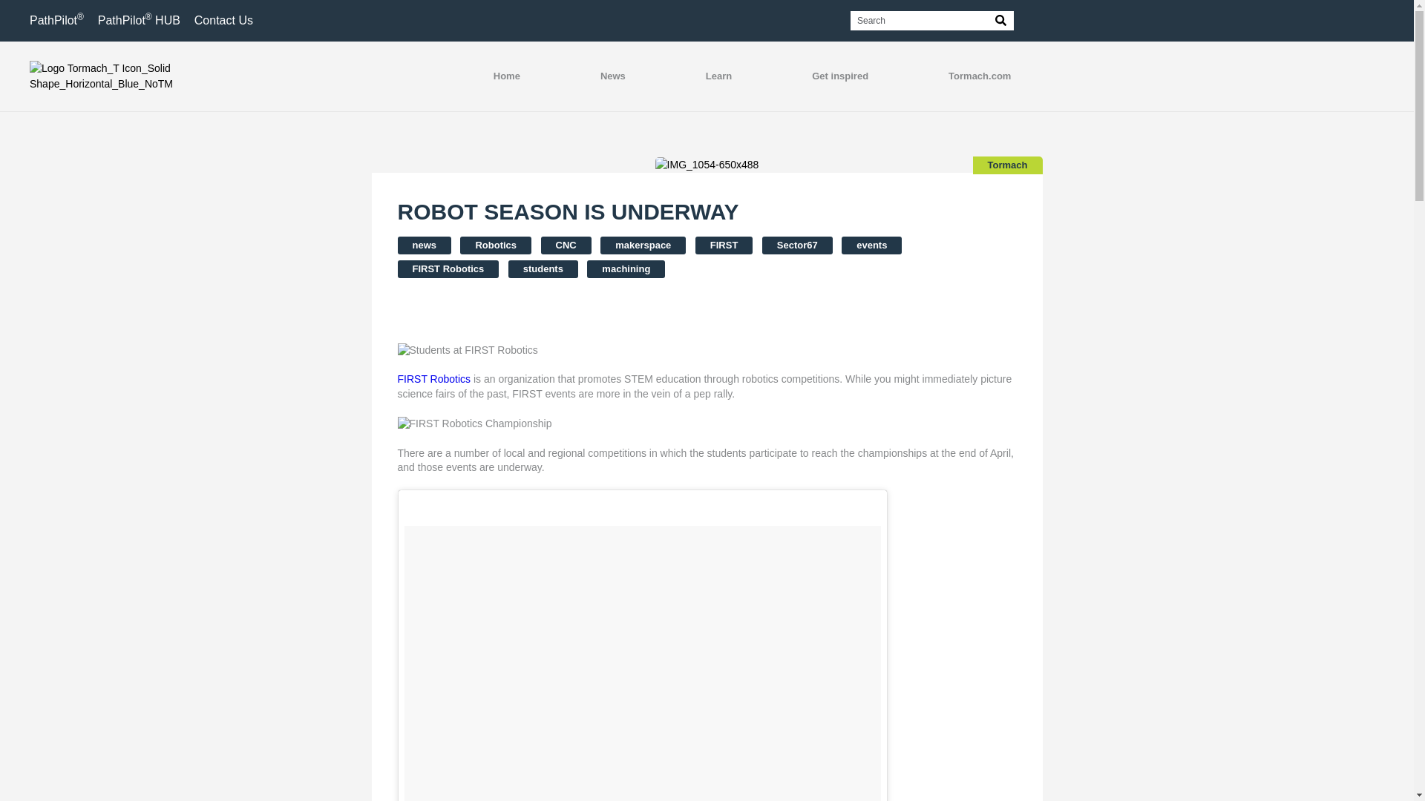 This screenshot has height=801, width=1425. What do you see at coordinates (724, 245) in the screenshot?
I see `FIRST` at bounding box center [724, 245].